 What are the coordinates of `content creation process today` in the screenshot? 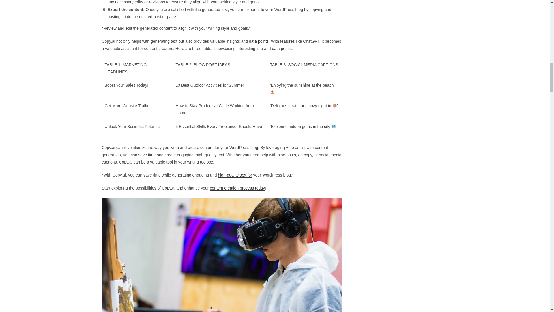 It's located at (237, 188).